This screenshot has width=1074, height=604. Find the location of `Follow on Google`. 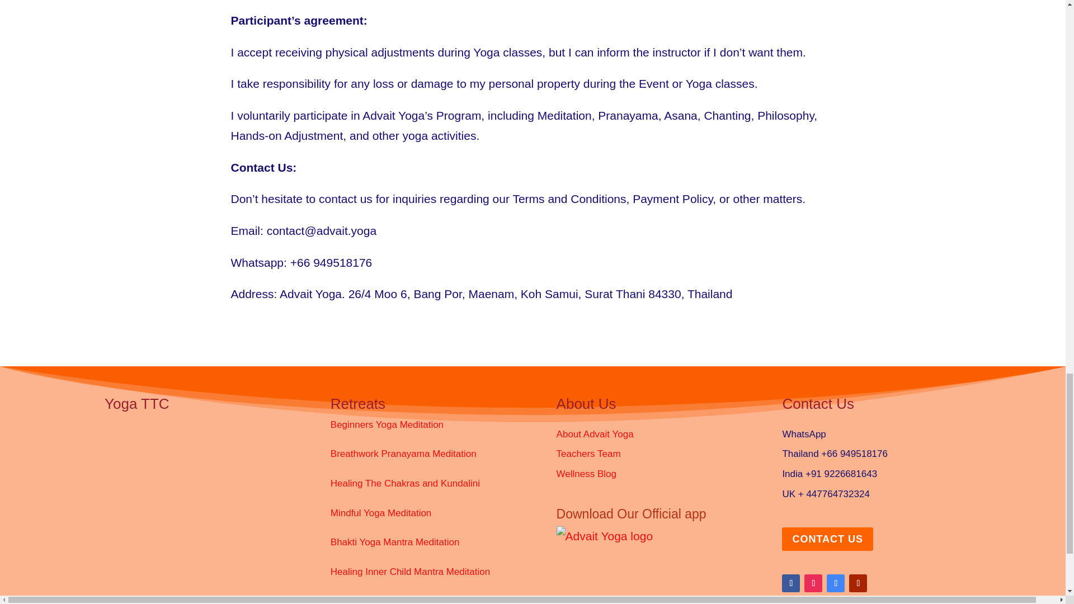

Follow on Google is located at coordinates (836, 583).